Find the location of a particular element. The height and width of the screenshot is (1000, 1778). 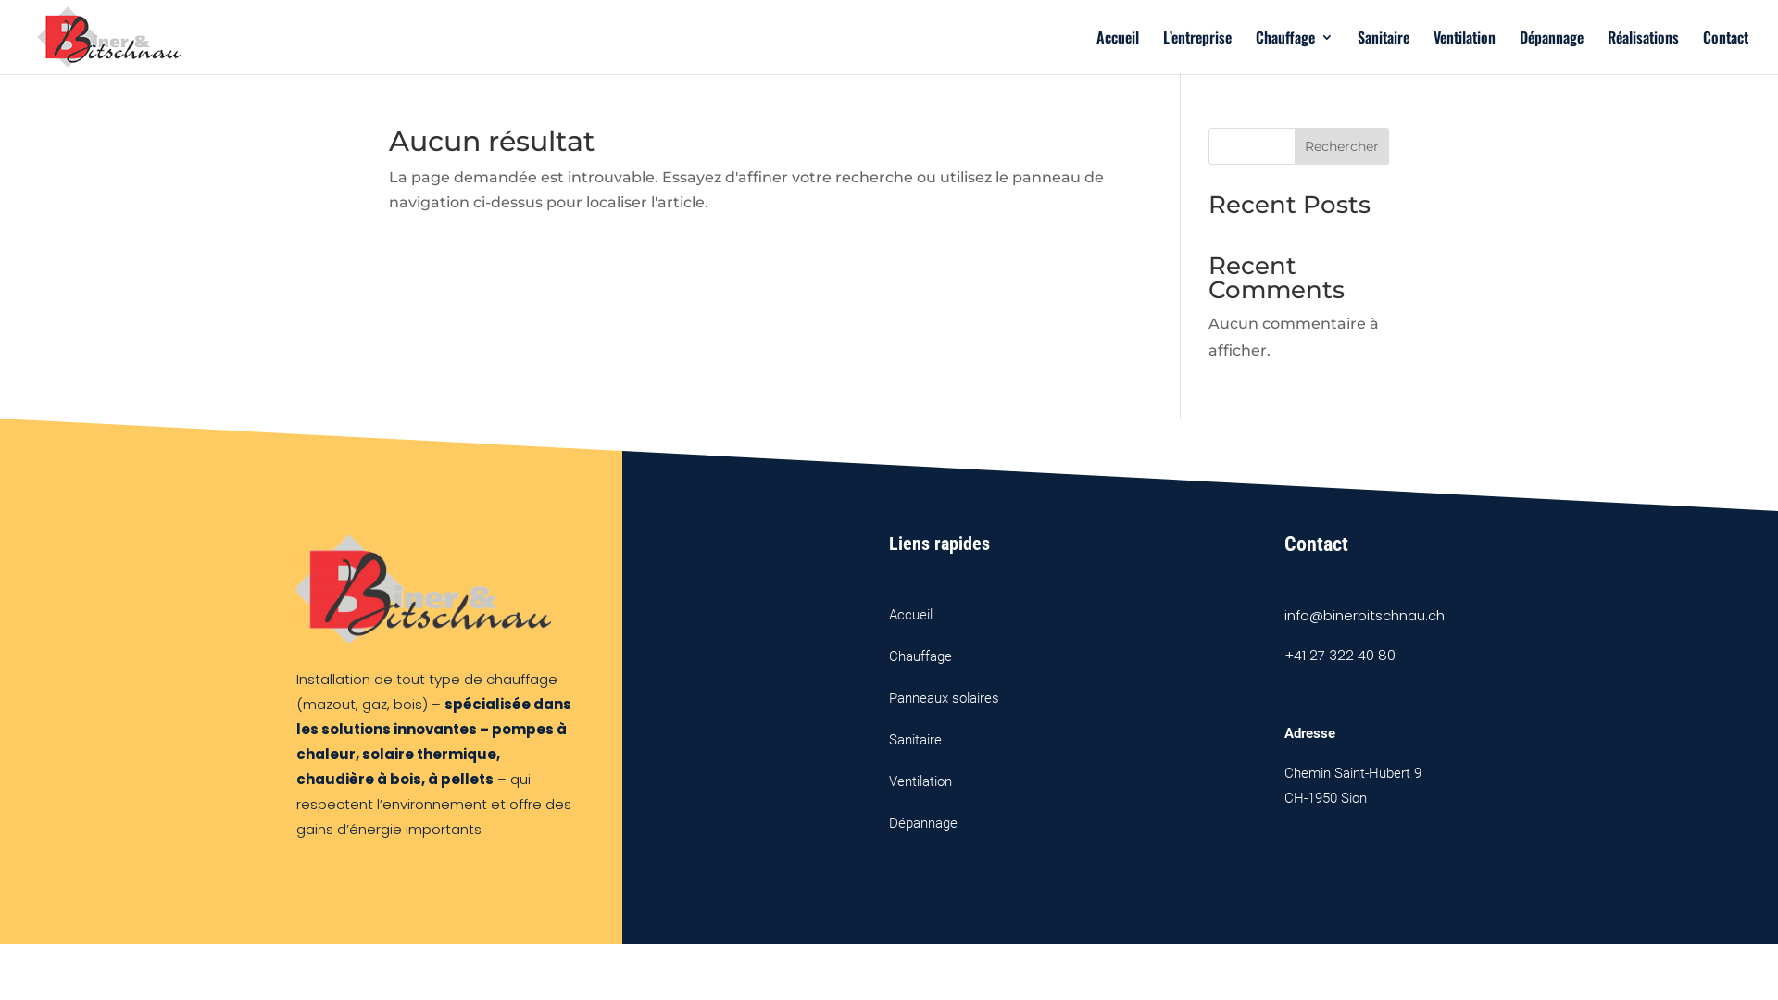

Ventilation is located at coordinates (1465, 52).